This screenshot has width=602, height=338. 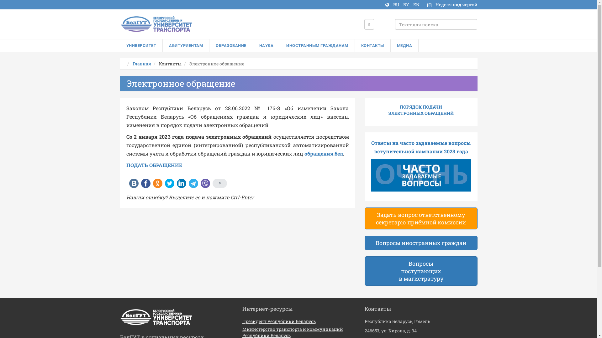 What do you see at coordinates (170, 183) in the screenshot?
I see `Twitter` at bounding box center [170, 183].